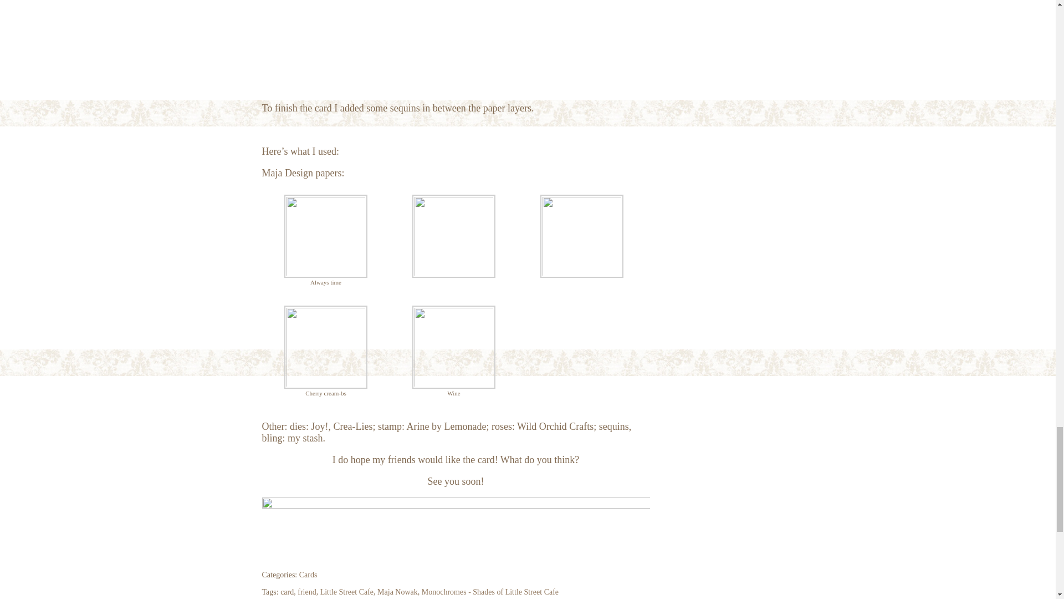 This screenshot has width=1064, height=599. I want to click on Little Street Cafe, so click(346, 591).